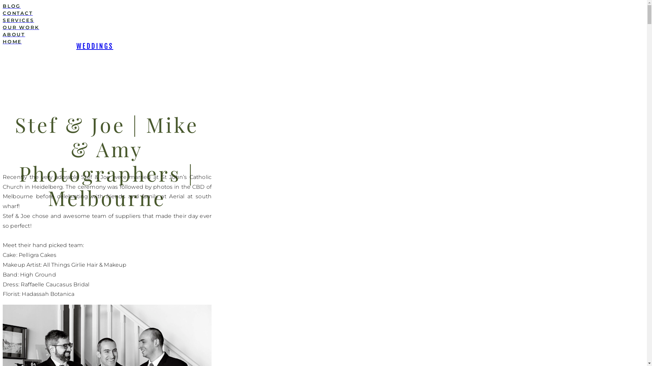 The height and width of the screenshot is (366, 652). I want to click on BLOG, so click(206, 6).